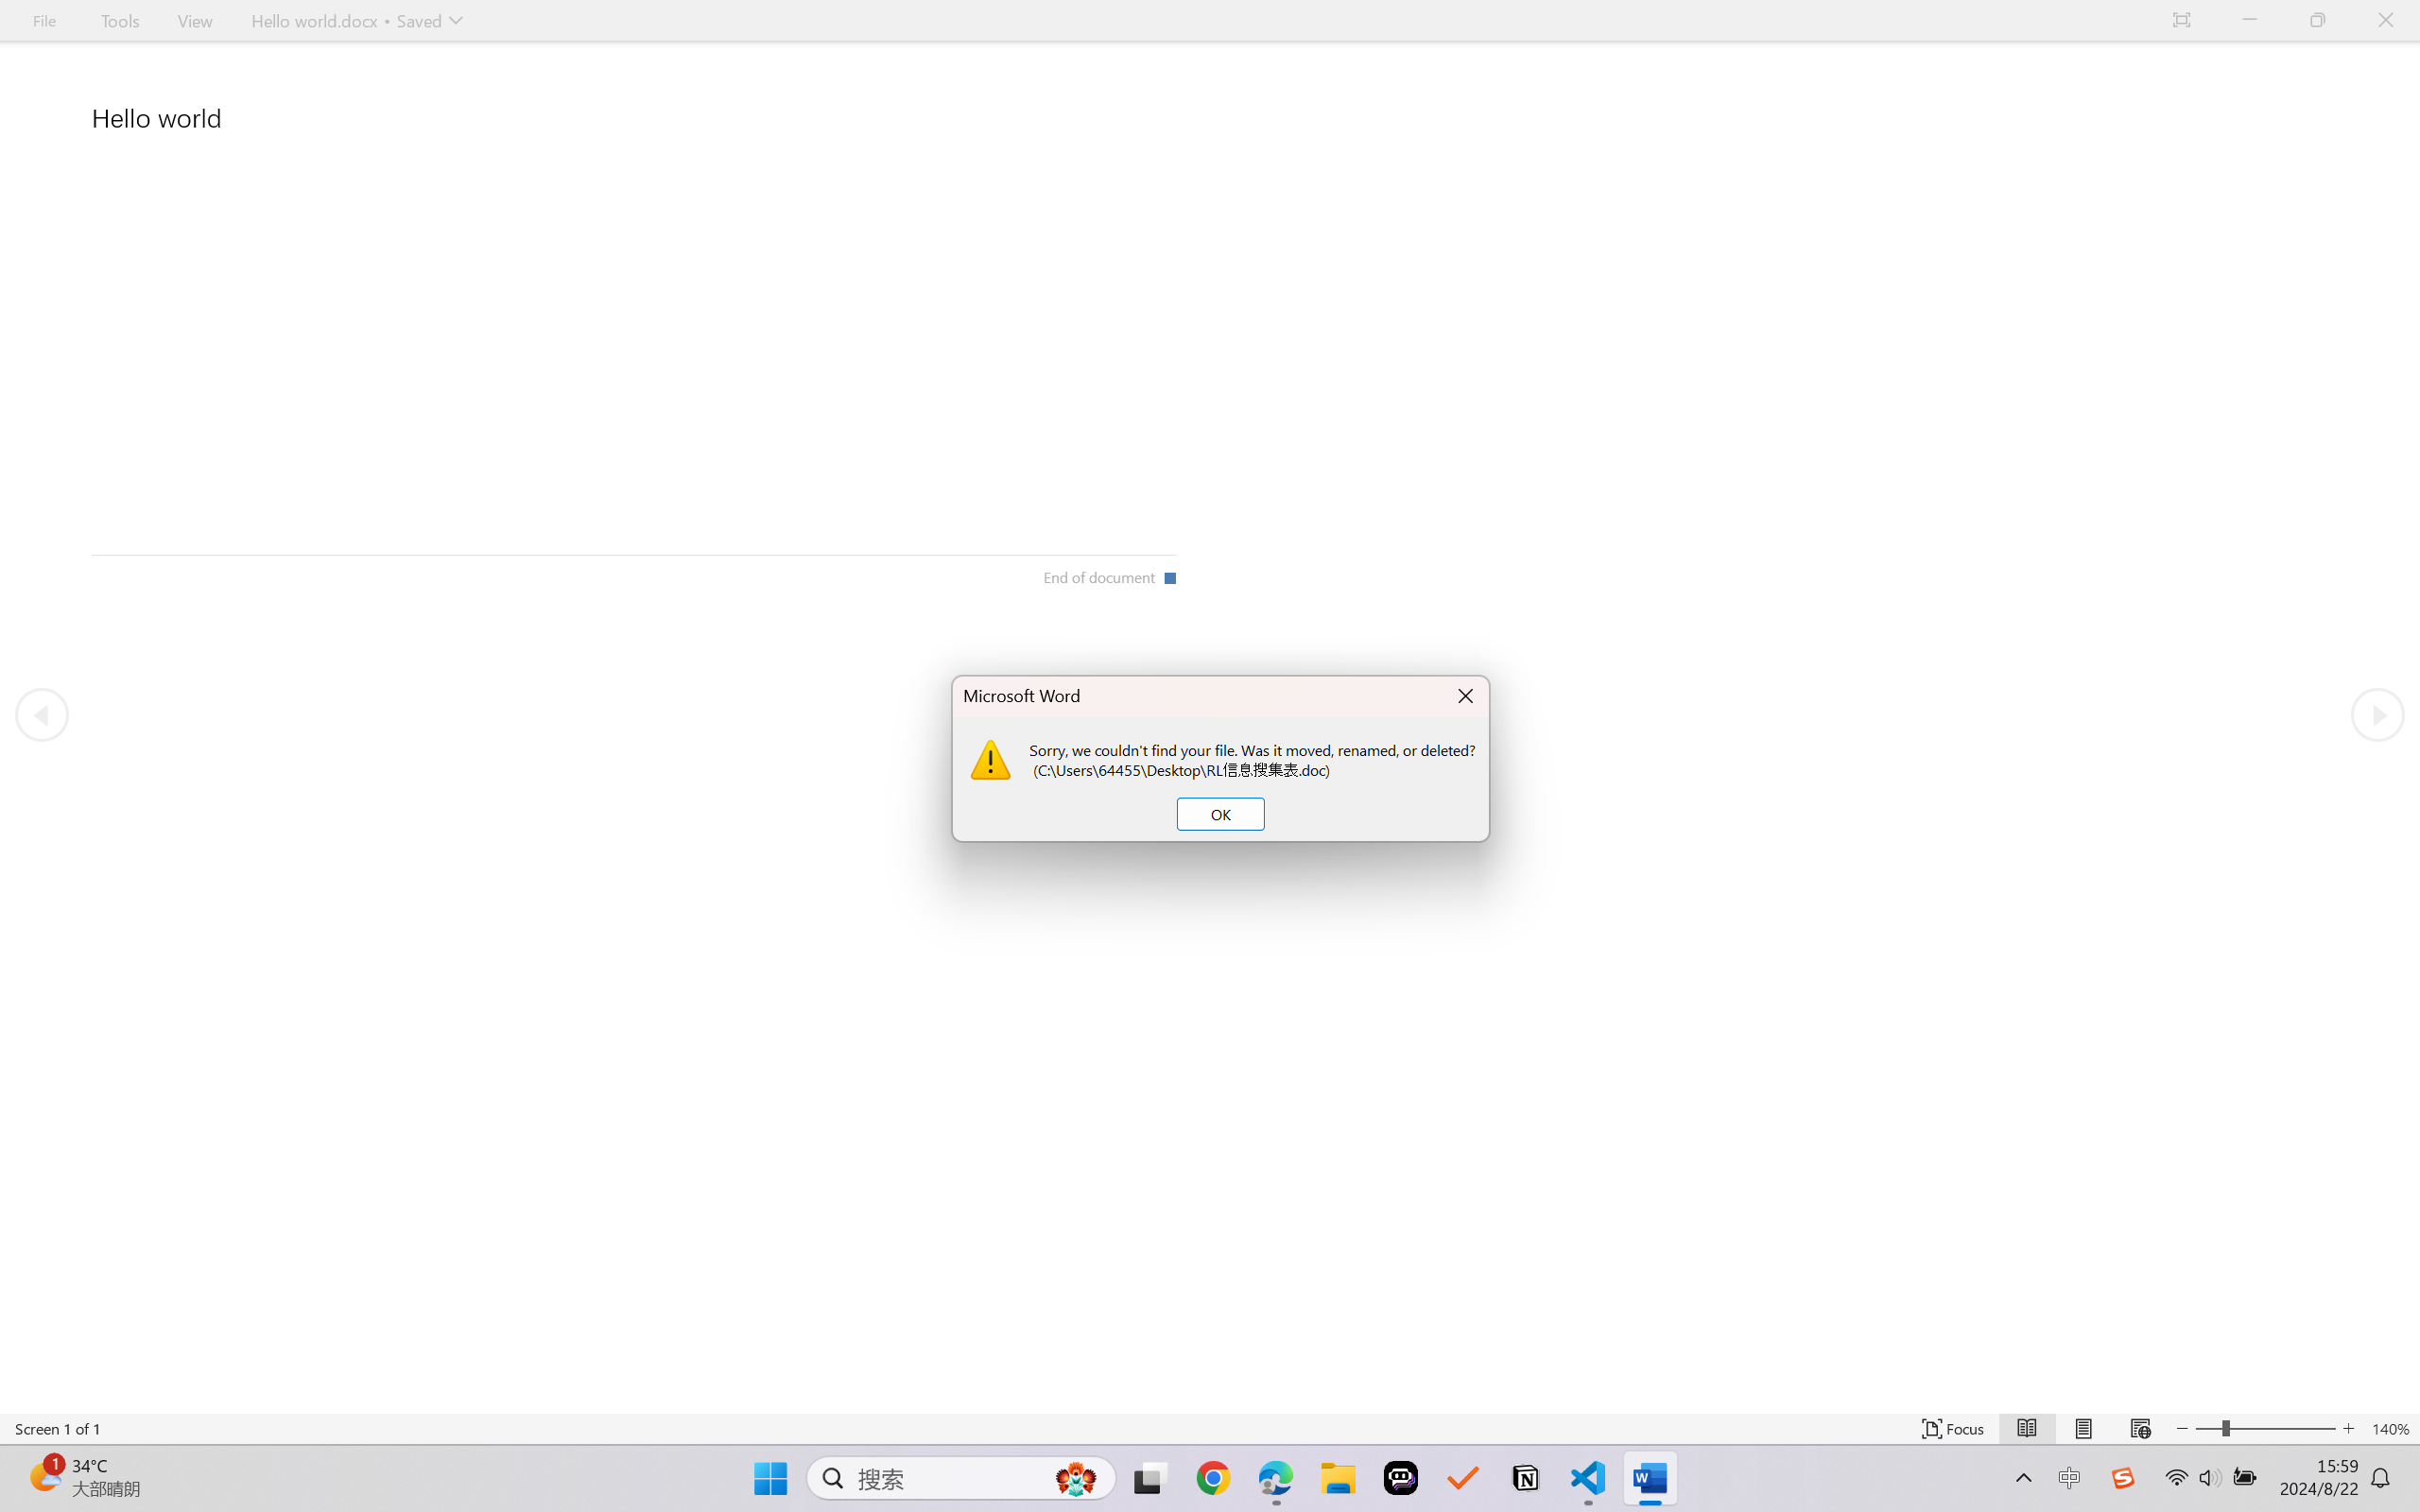 This screenshot has width=2420, height=1512. What do you see at coordinates (43, 21) in the screenshot?
I see `File Tab` at bounding box center [43, 21].